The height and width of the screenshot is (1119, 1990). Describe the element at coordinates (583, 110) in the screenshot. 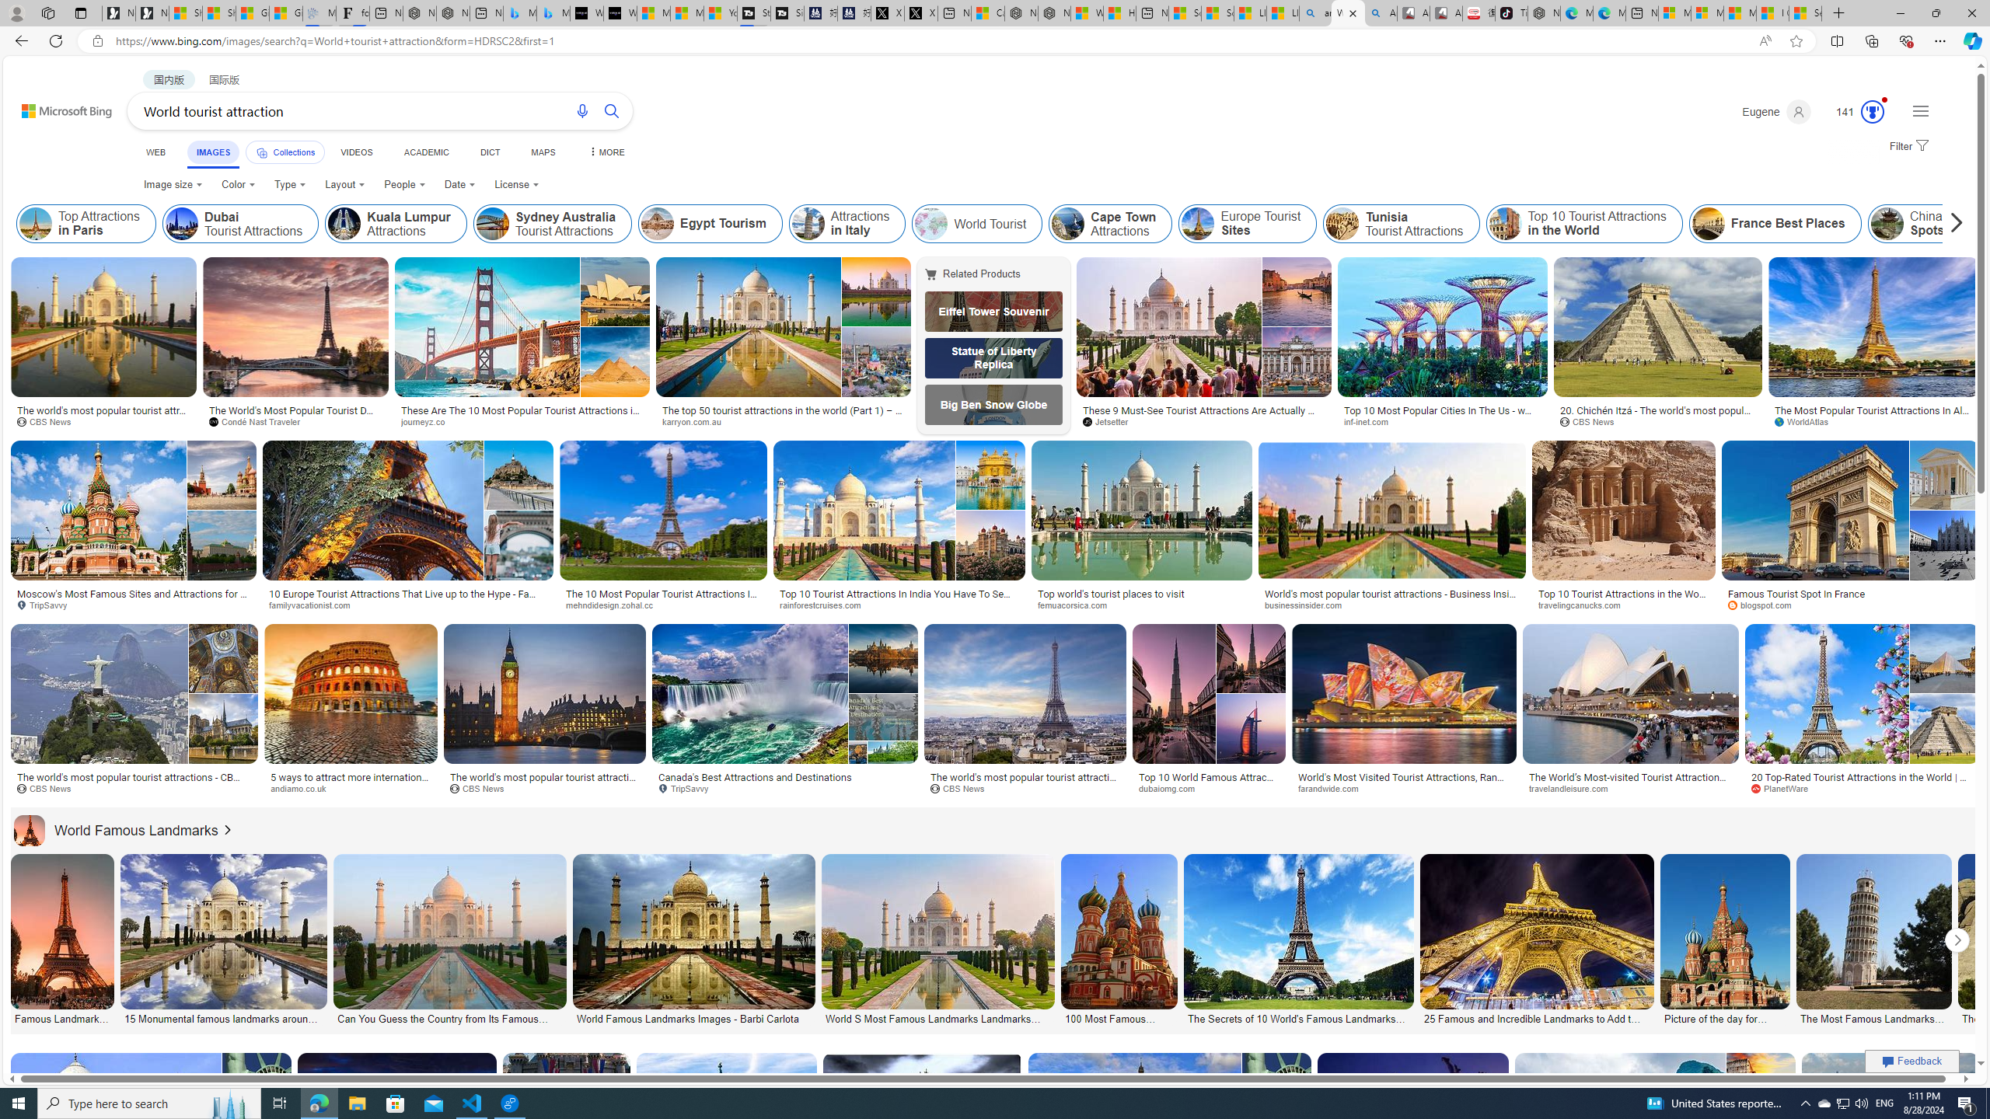

I see `Search using voice` at that location.